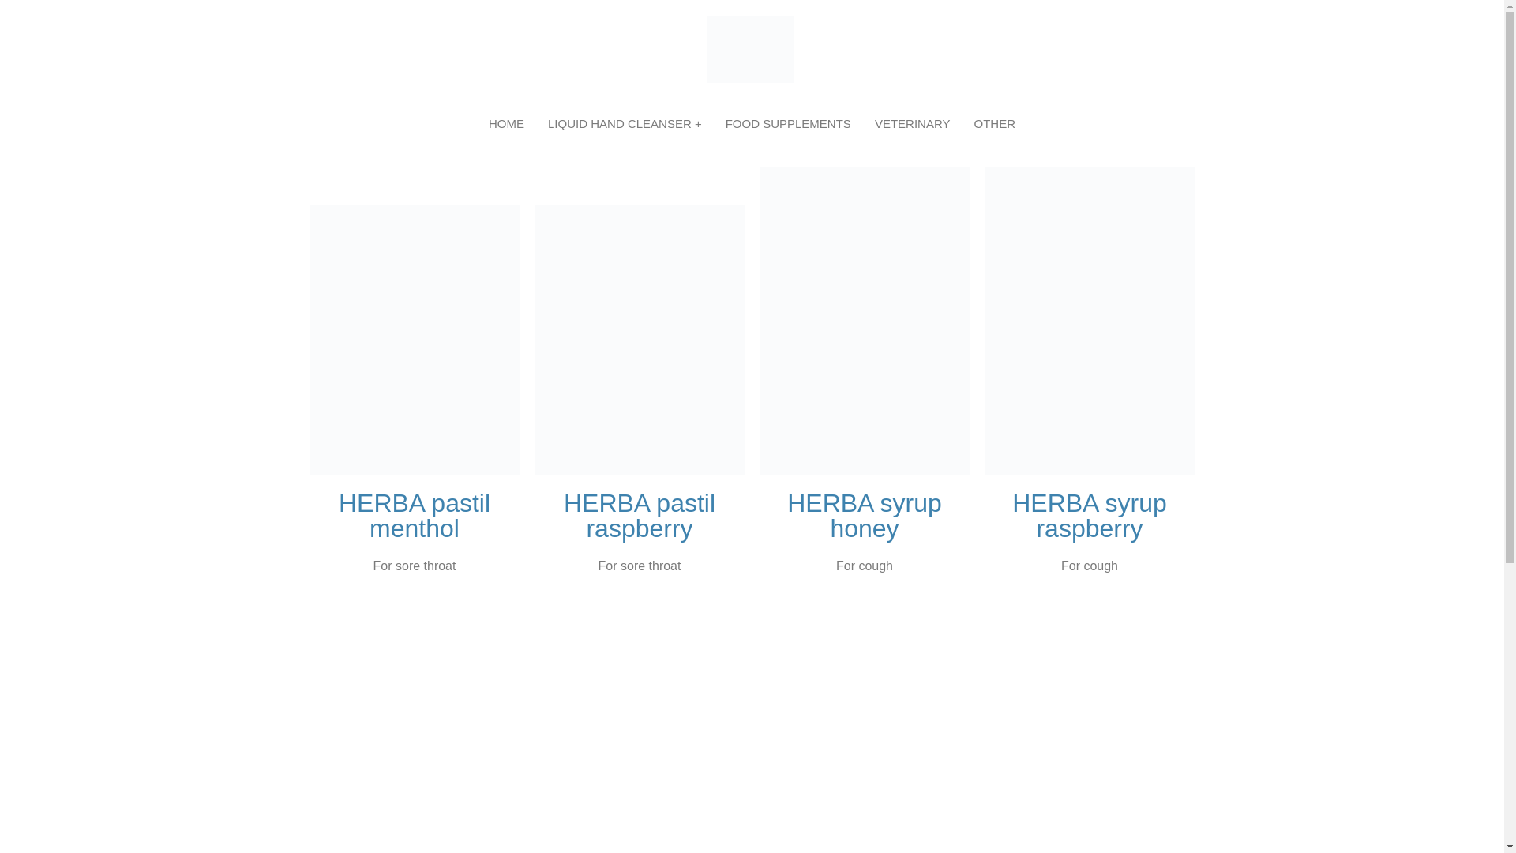 Image resolution: width=1516 pixels, height=853 pixels. I want to click on HOME, so click(507, 124).